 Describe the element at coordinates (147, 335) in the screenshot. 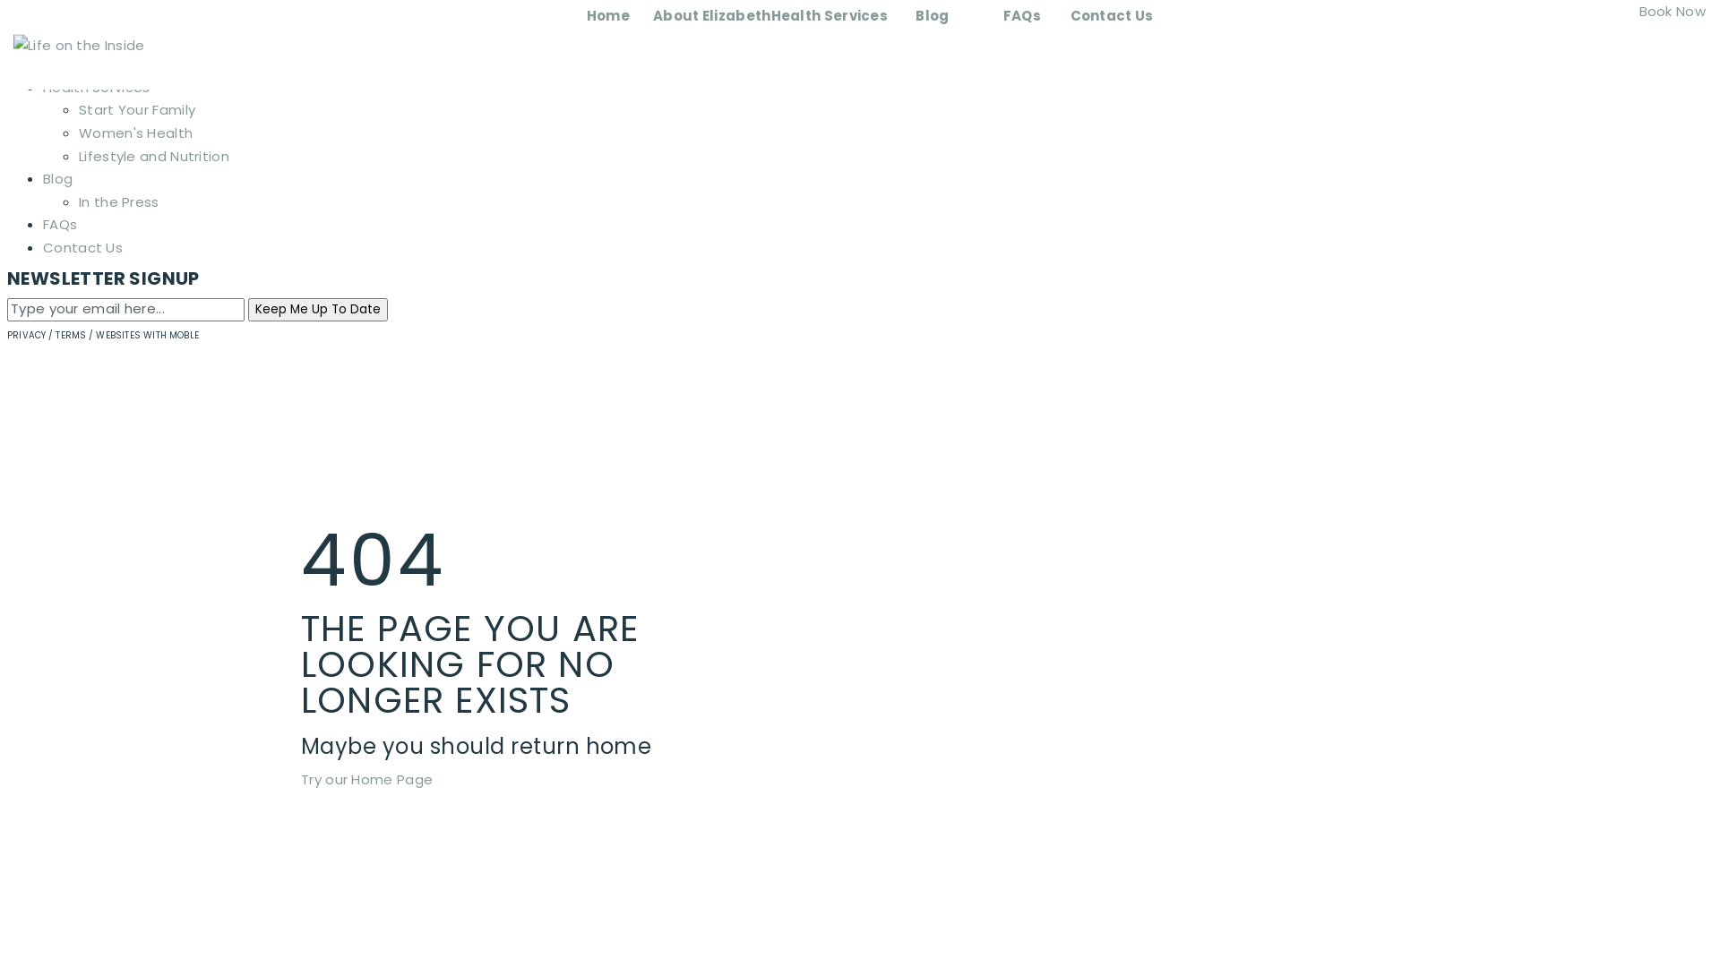

I see `WEBSITES WITH MOBLE` at that location.